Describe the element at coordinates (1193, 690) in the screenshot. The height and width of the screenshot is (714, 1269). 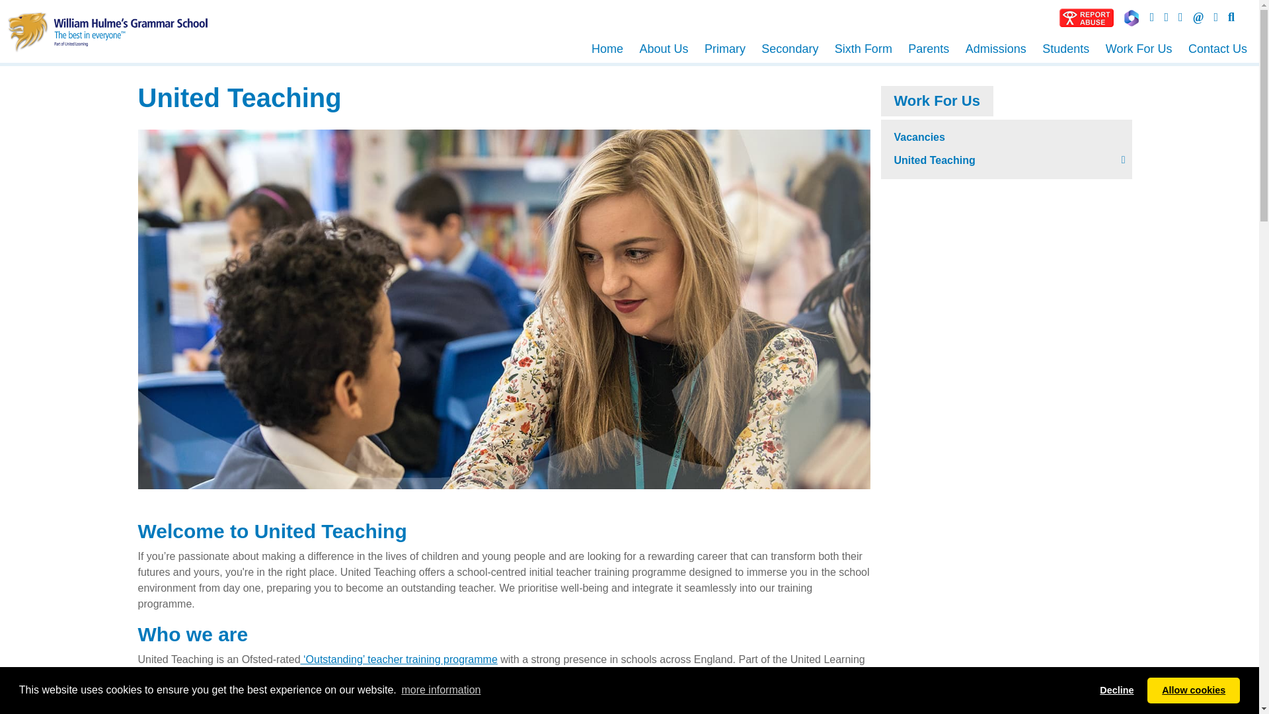
I see `Allow cookies` at that location.